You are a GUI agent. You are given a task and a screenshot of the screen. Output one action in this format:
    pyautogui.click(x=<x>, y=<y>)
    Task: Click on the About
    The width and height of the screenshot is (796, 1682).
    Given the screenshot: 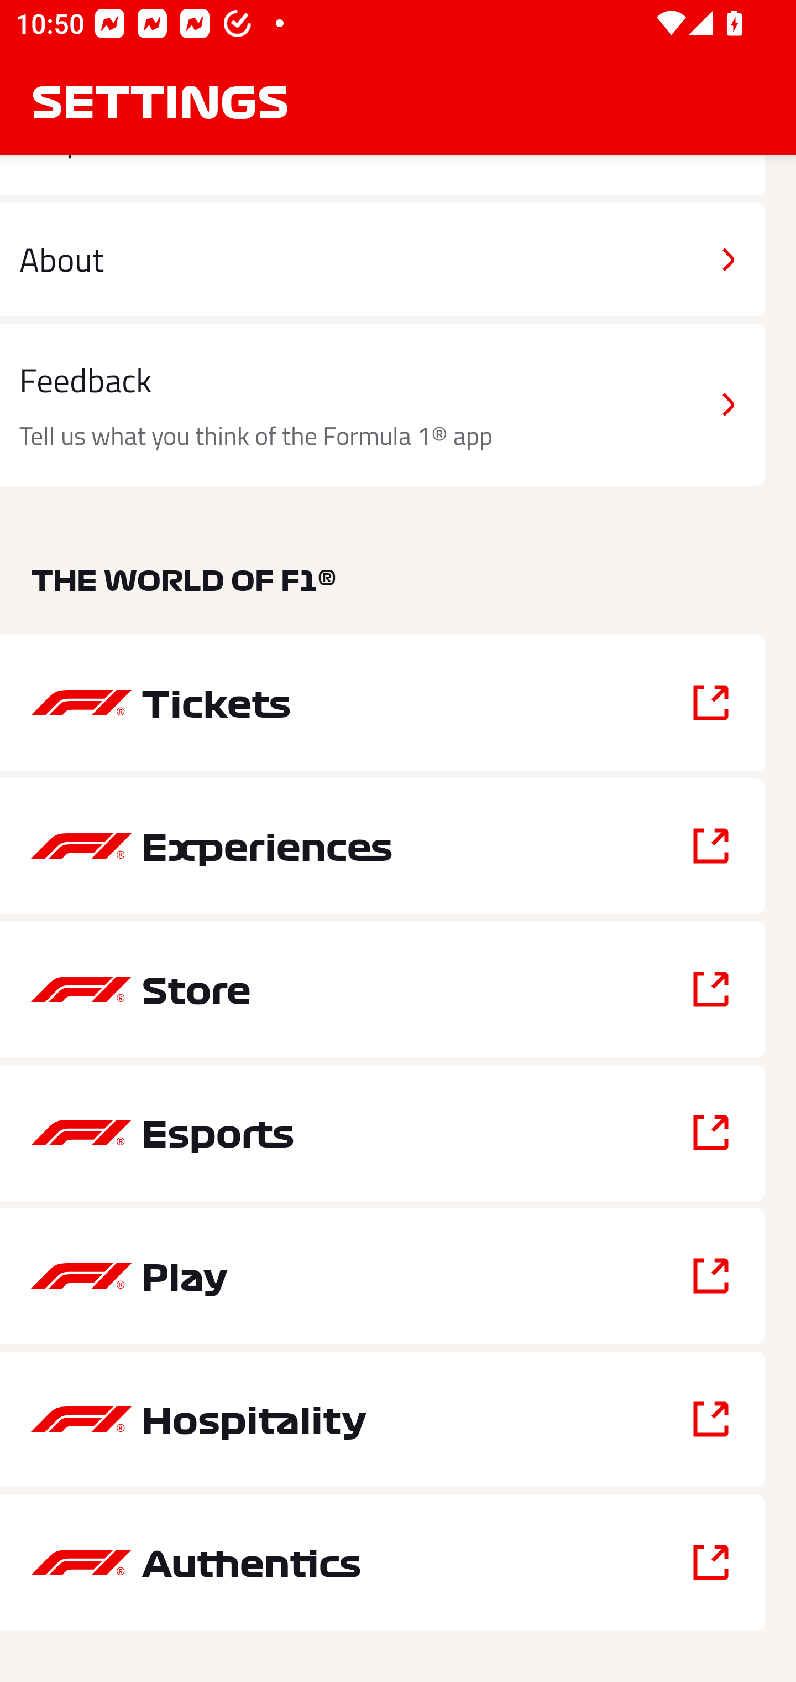 What is the action you would take?
    pyautogui.click(x=383, y=259)
    